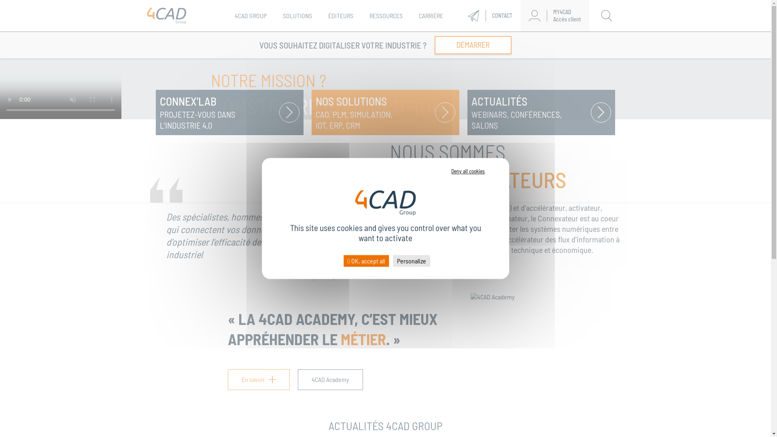 The image size is (777, 437). I want to click on Nos formations, so click(448, 40).